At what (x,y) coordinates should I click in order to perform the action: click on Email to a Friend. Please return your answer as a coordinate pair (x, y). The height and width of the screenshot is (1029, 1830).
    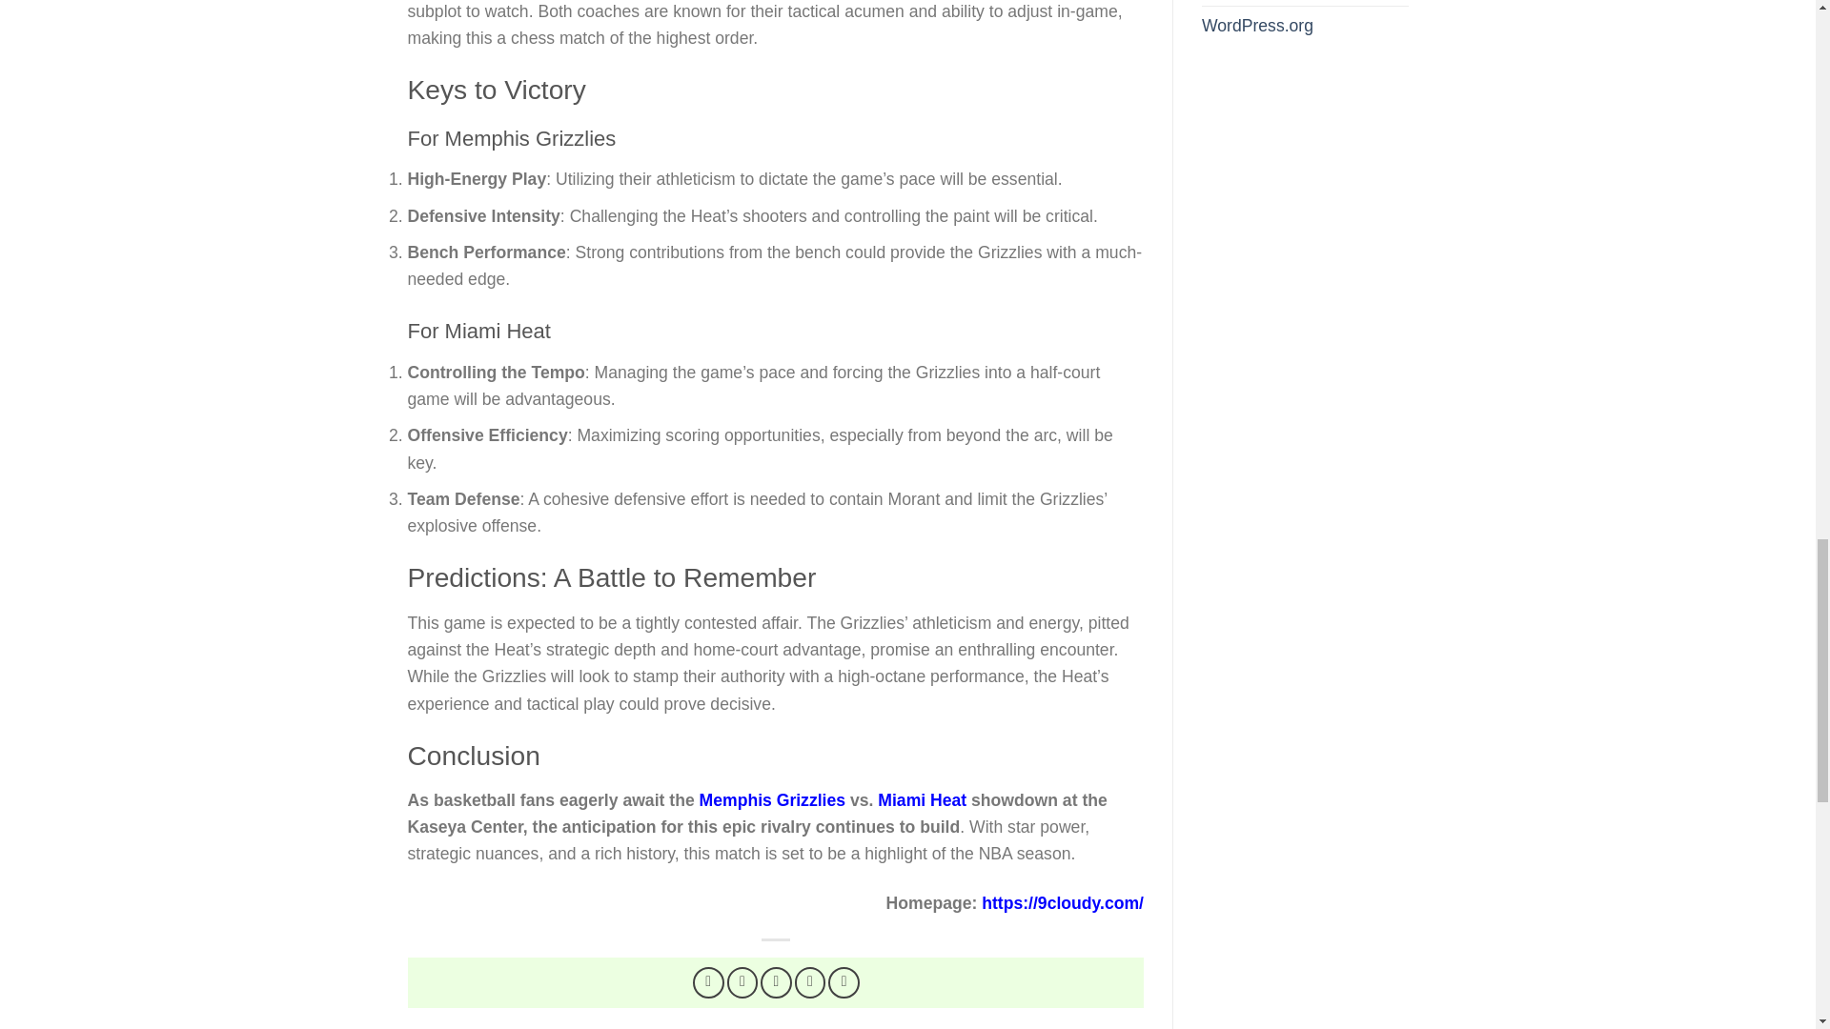
    Looking at the image, I should click on (776, 982).